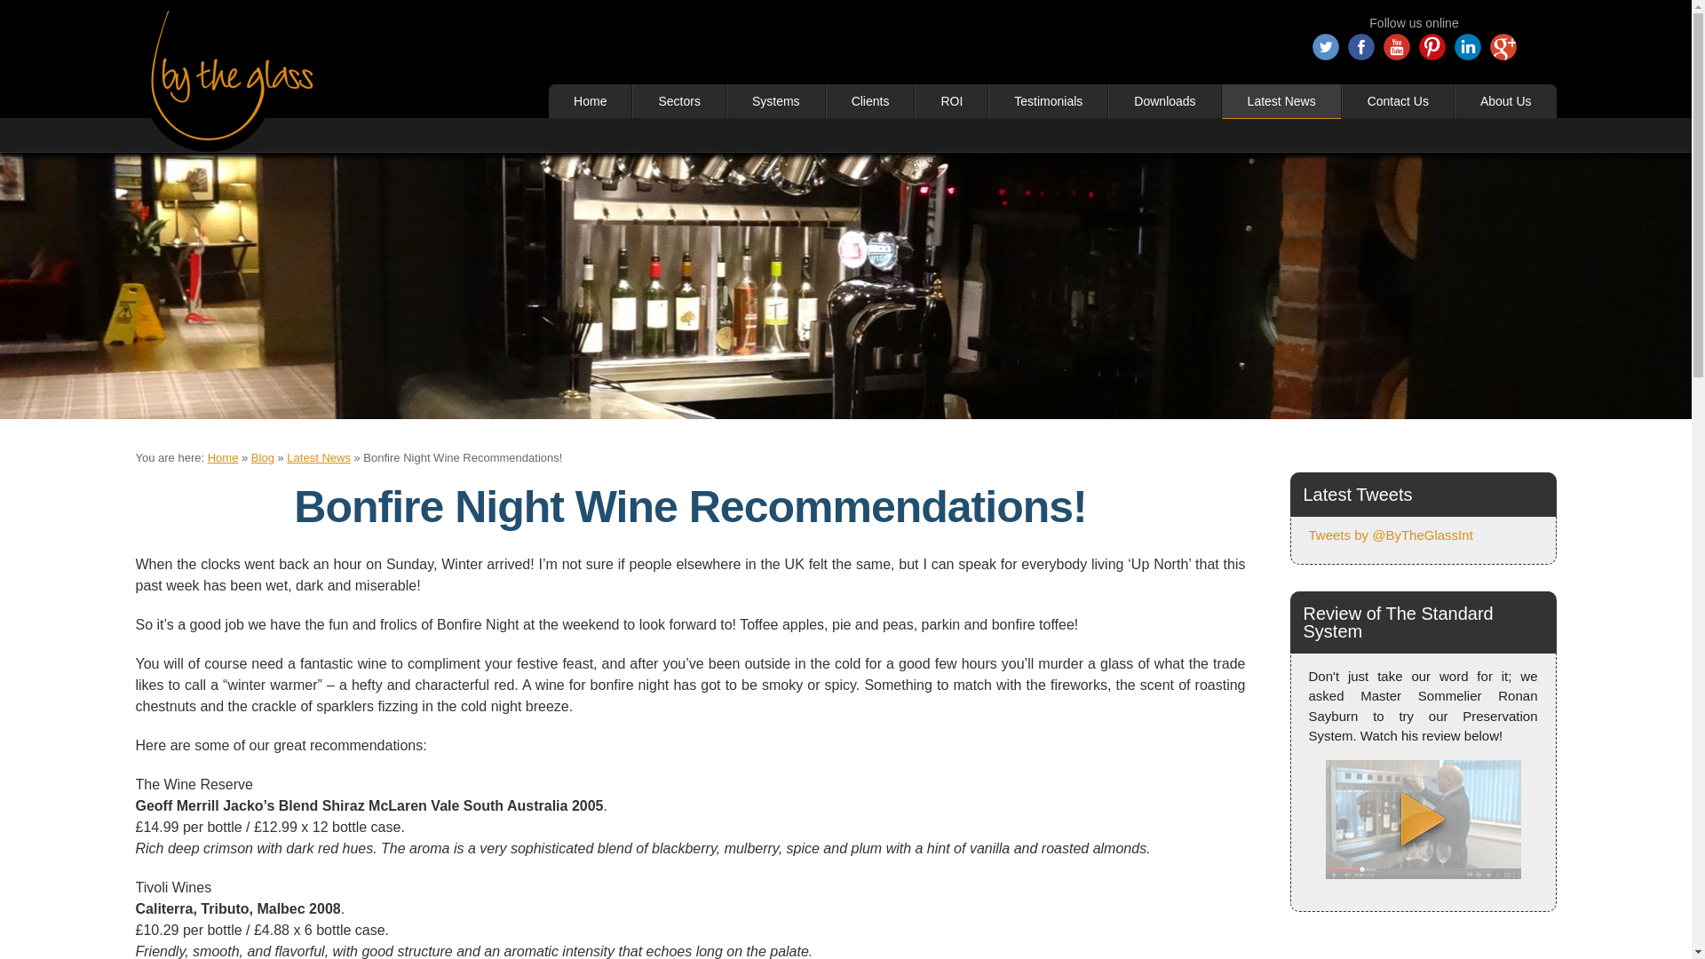  What do you see at coordinates (1282, 101) in the screenshot?
I see `Latest News` at bounding box center [1282, 101].